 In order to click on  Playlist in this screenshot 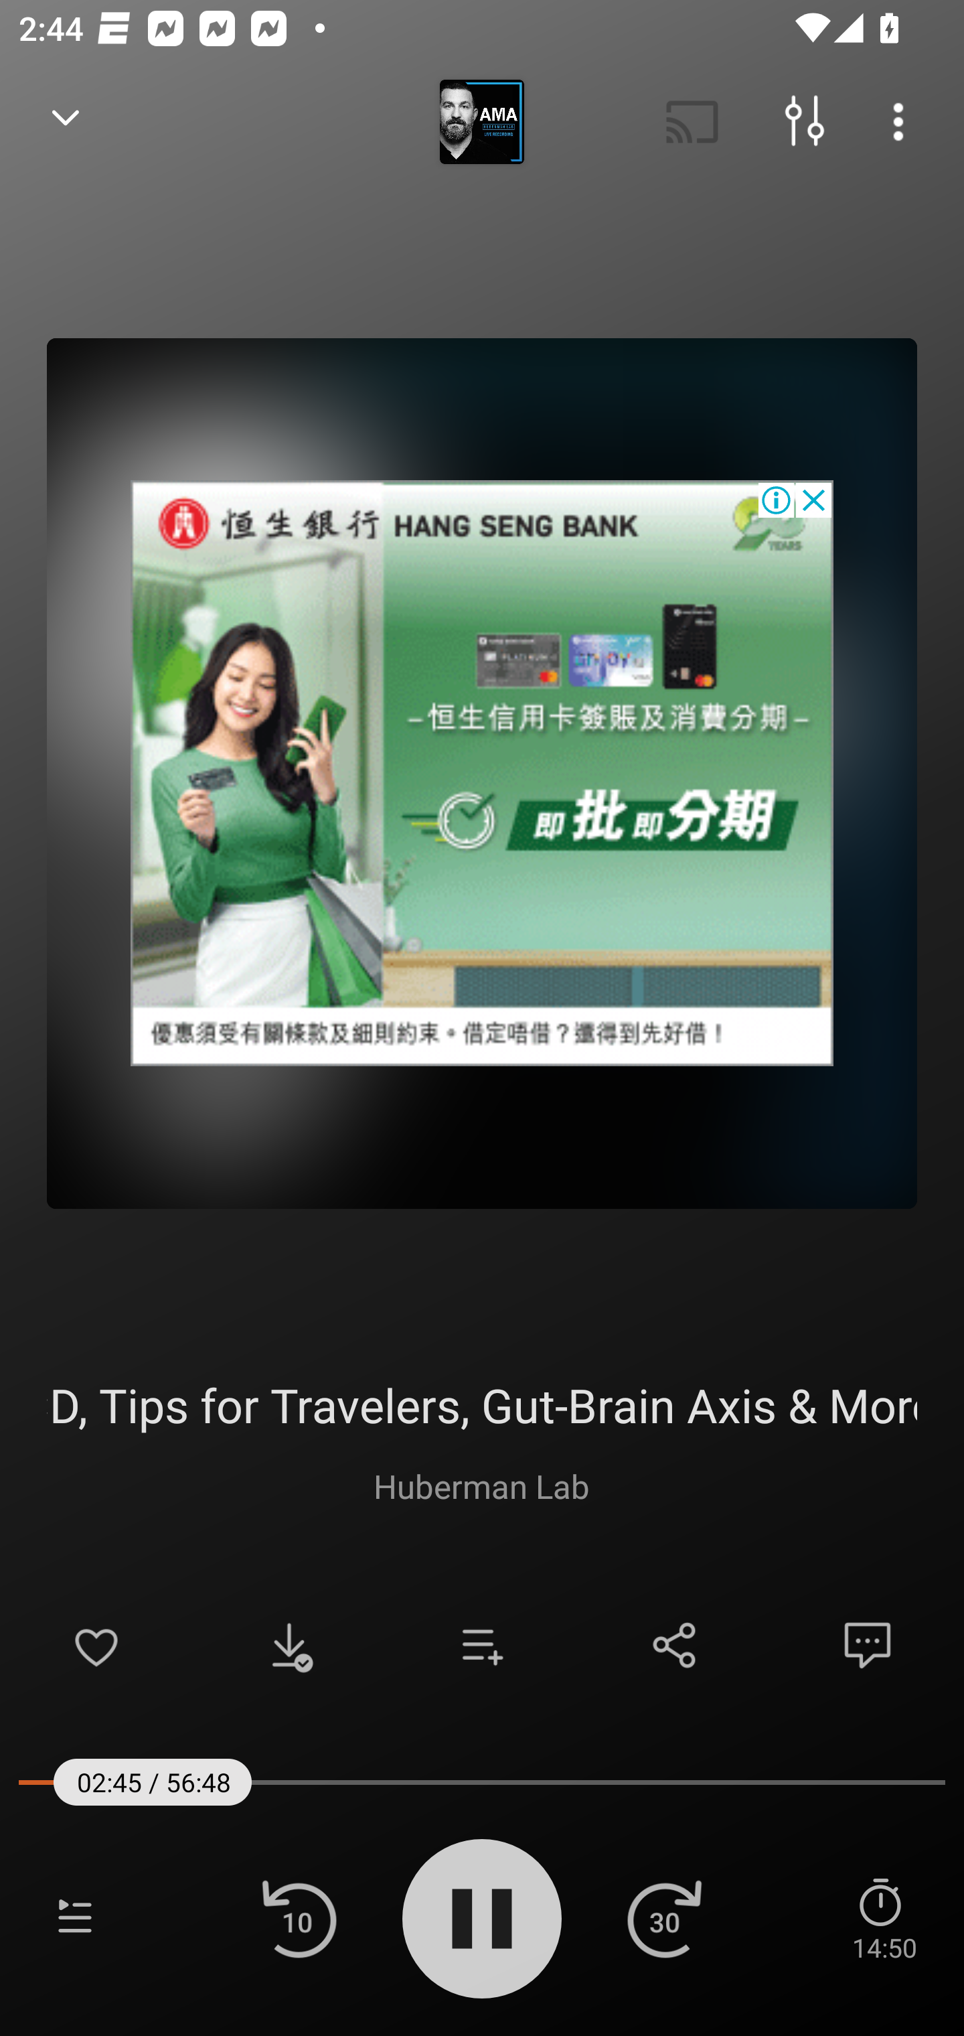, I will do `click(75, 1918)`.